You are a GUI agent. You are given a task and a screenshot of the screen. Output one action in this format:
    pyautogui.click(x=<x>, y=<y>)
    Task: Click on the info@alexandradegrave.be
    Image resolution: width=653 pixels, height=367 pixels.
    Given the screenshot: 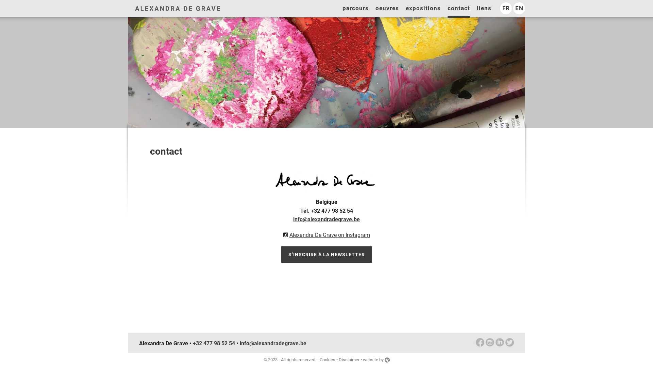 What is the action you would take?
    pyautogui.click(x=326, y=220)
    